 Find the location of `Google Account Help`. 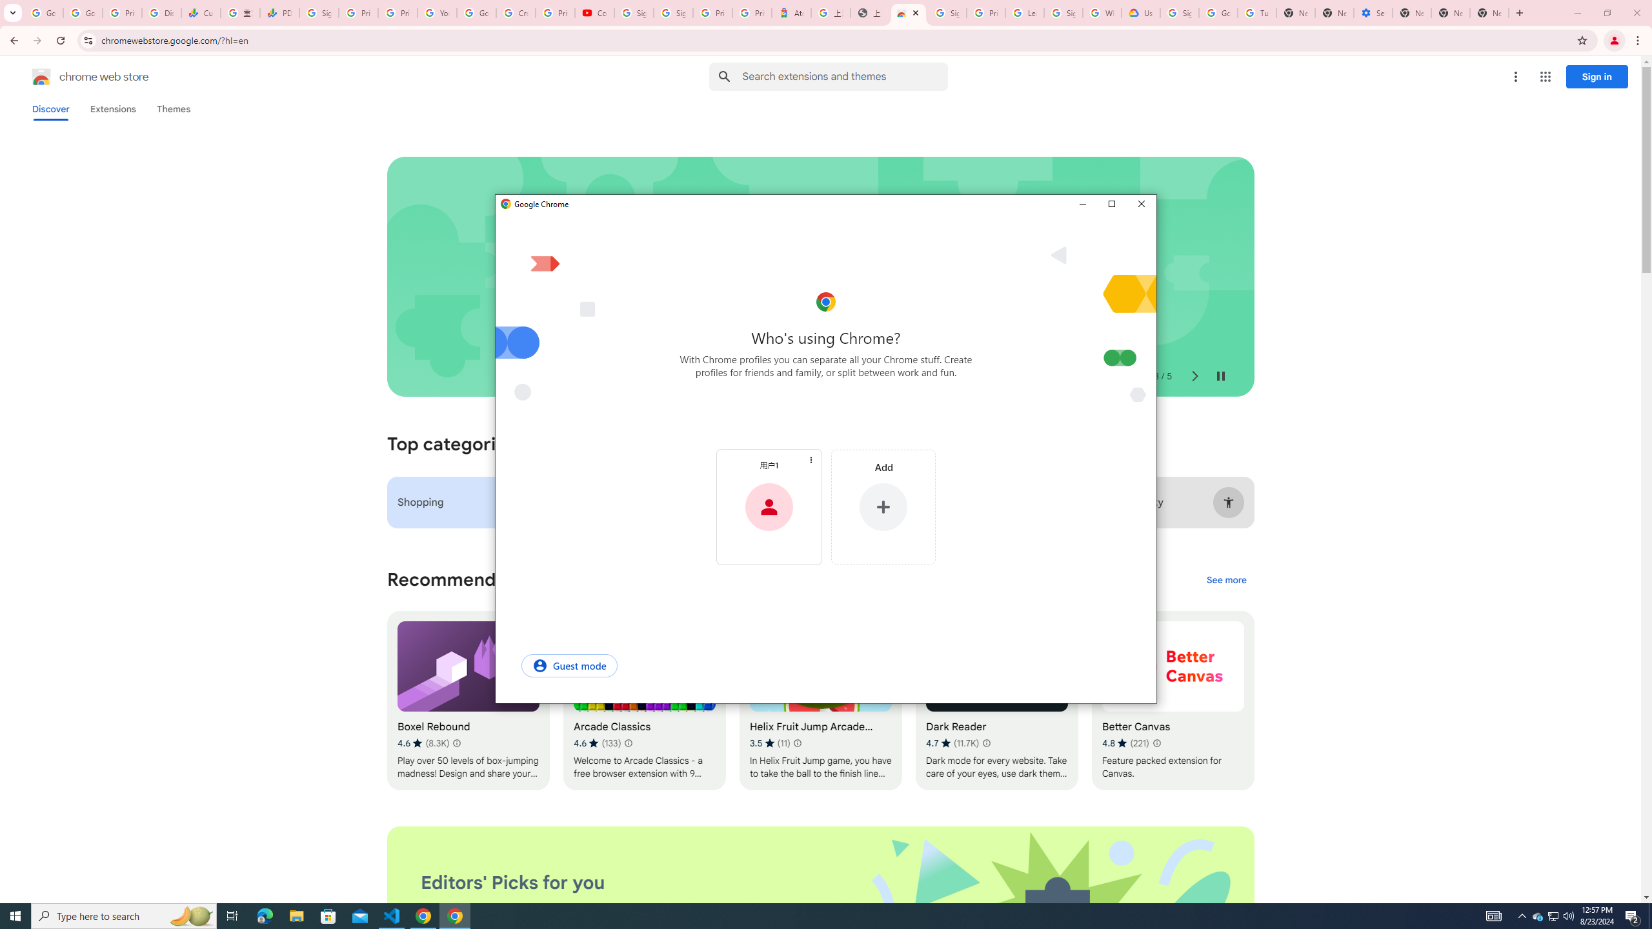

Google Account Help is located at coordinates (476, 13).